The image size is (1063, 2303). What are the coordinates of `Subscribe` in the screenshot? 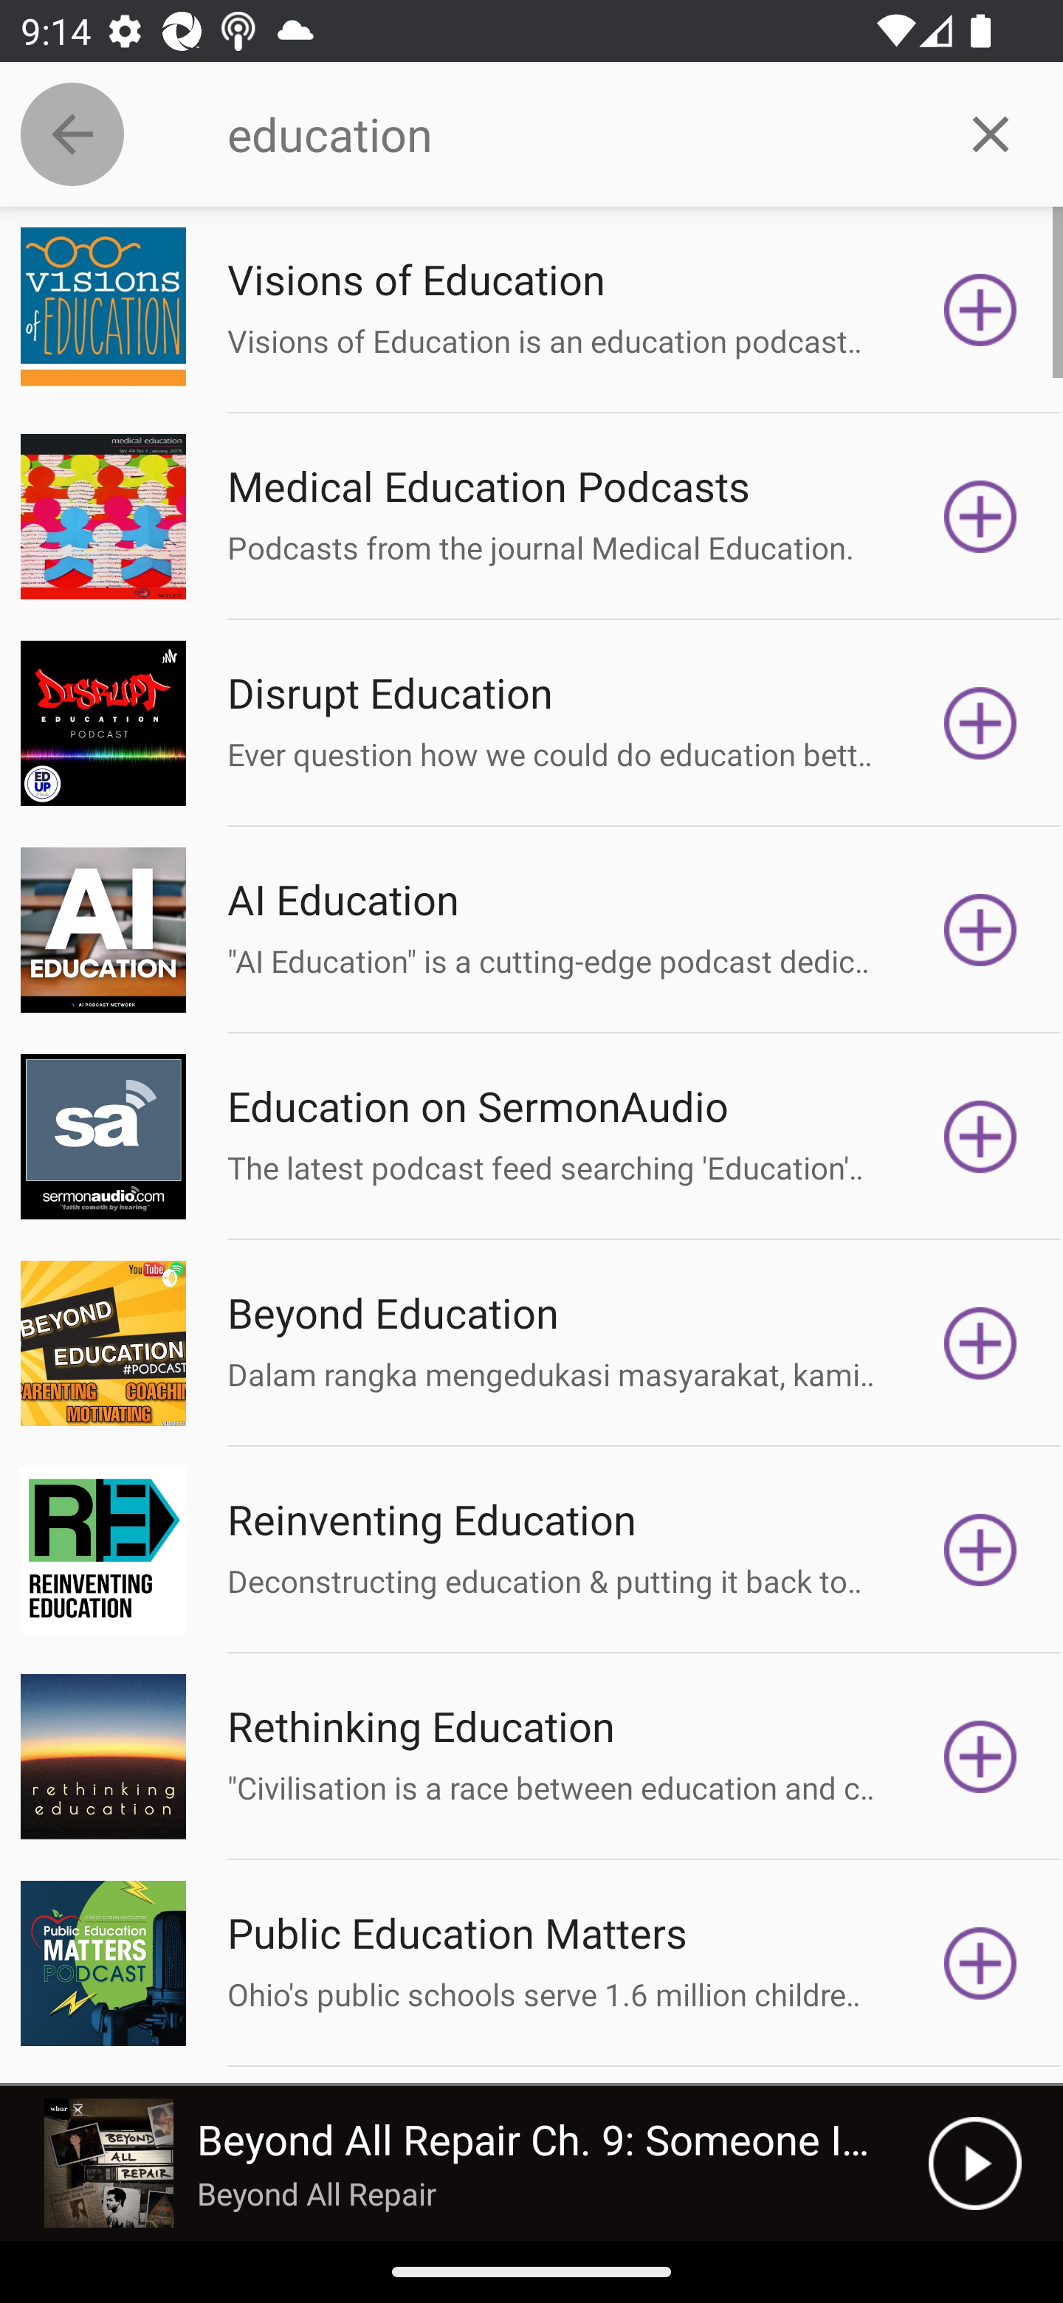 It's located at (980, 1963).